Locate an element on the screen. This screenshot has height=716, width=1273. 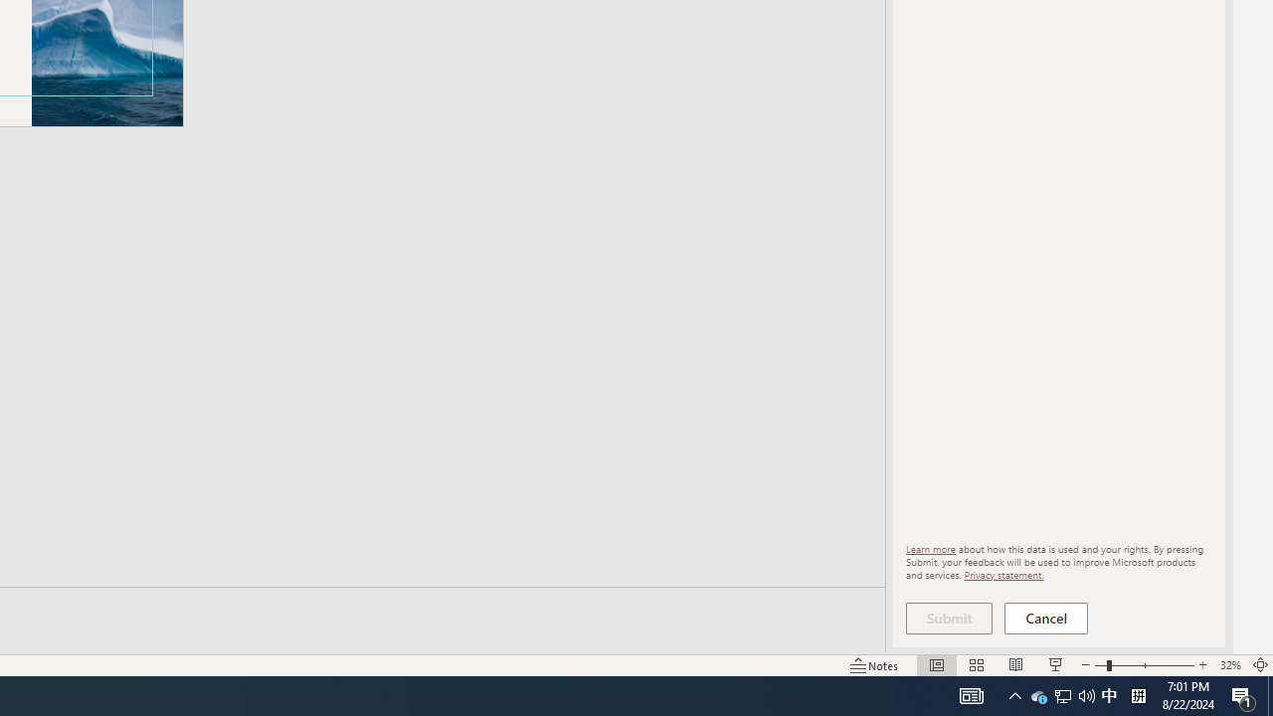
Zoom 32% is located at coordinates (1229, 664).